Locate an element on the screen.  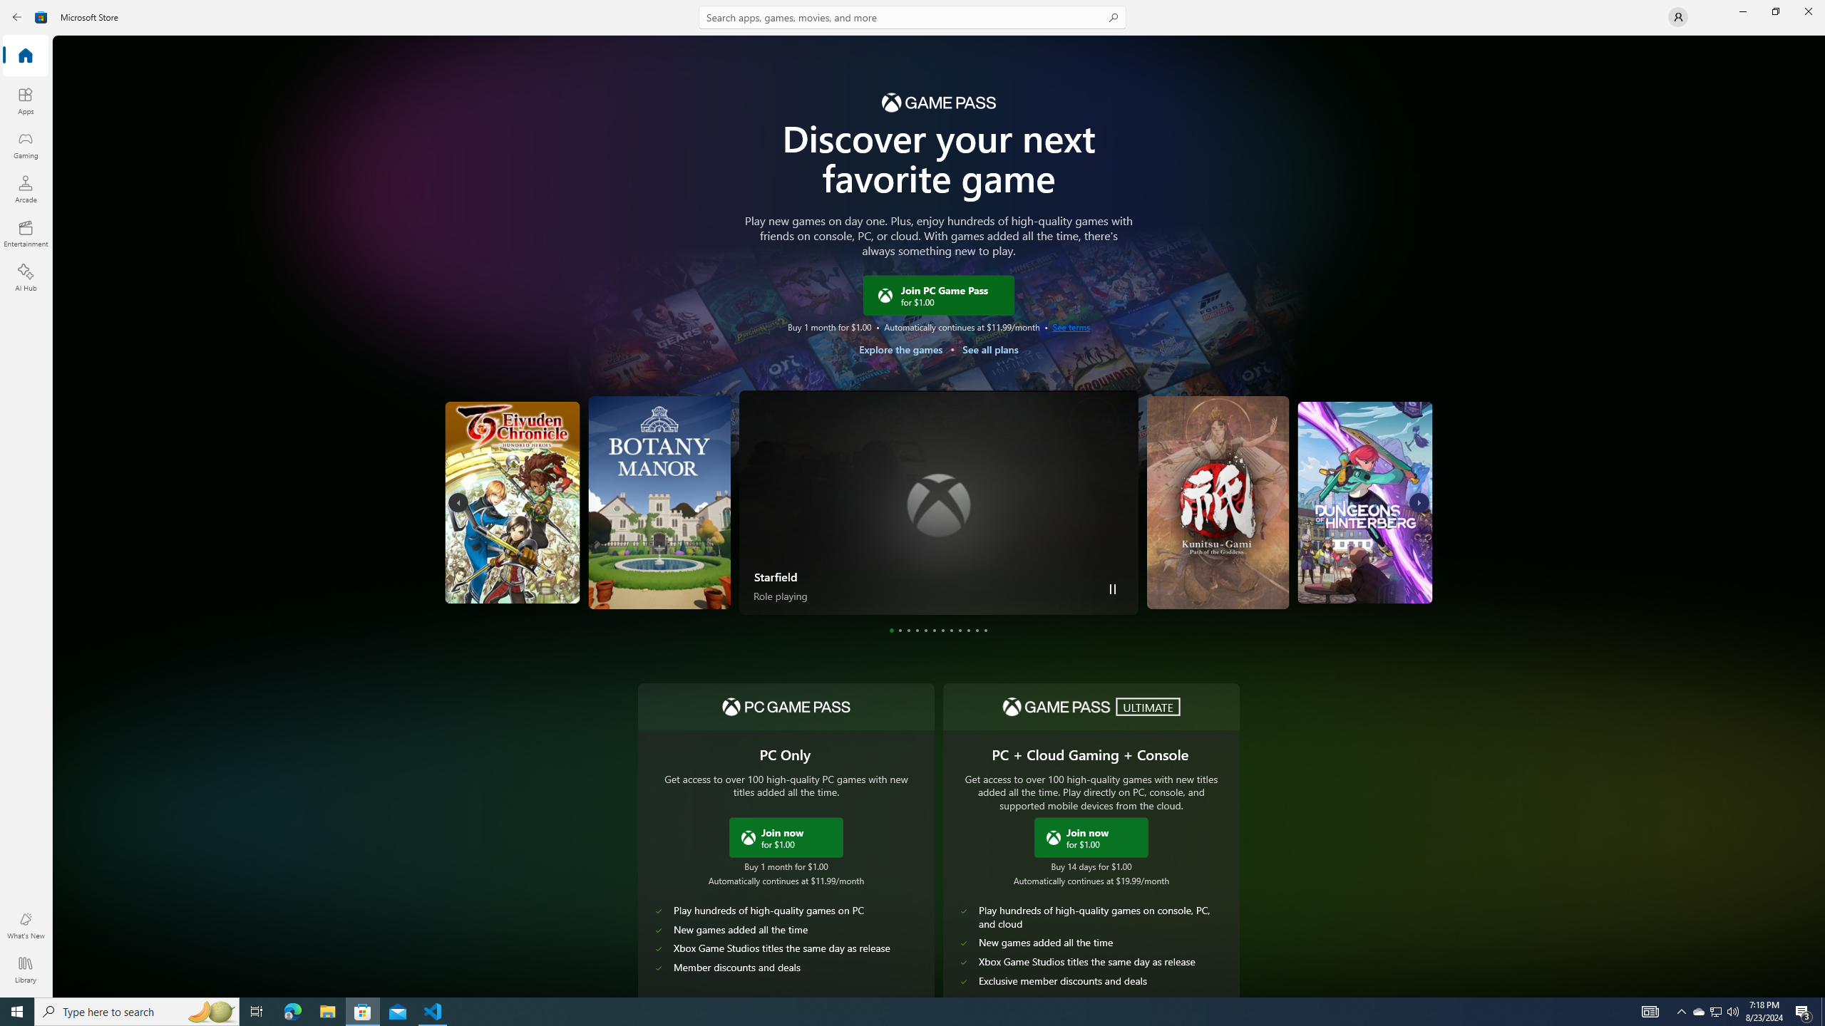
Kunitsu-Gami: Path of the Goddess is located at coordinates (1129, 572).